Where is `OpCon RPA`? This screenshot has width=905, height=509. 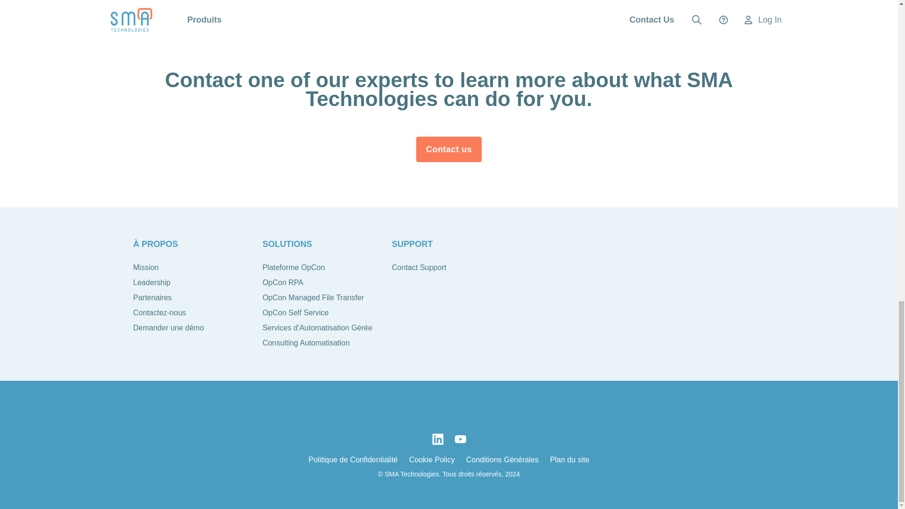 OpCon RPA is located at coordinates (283, 283).